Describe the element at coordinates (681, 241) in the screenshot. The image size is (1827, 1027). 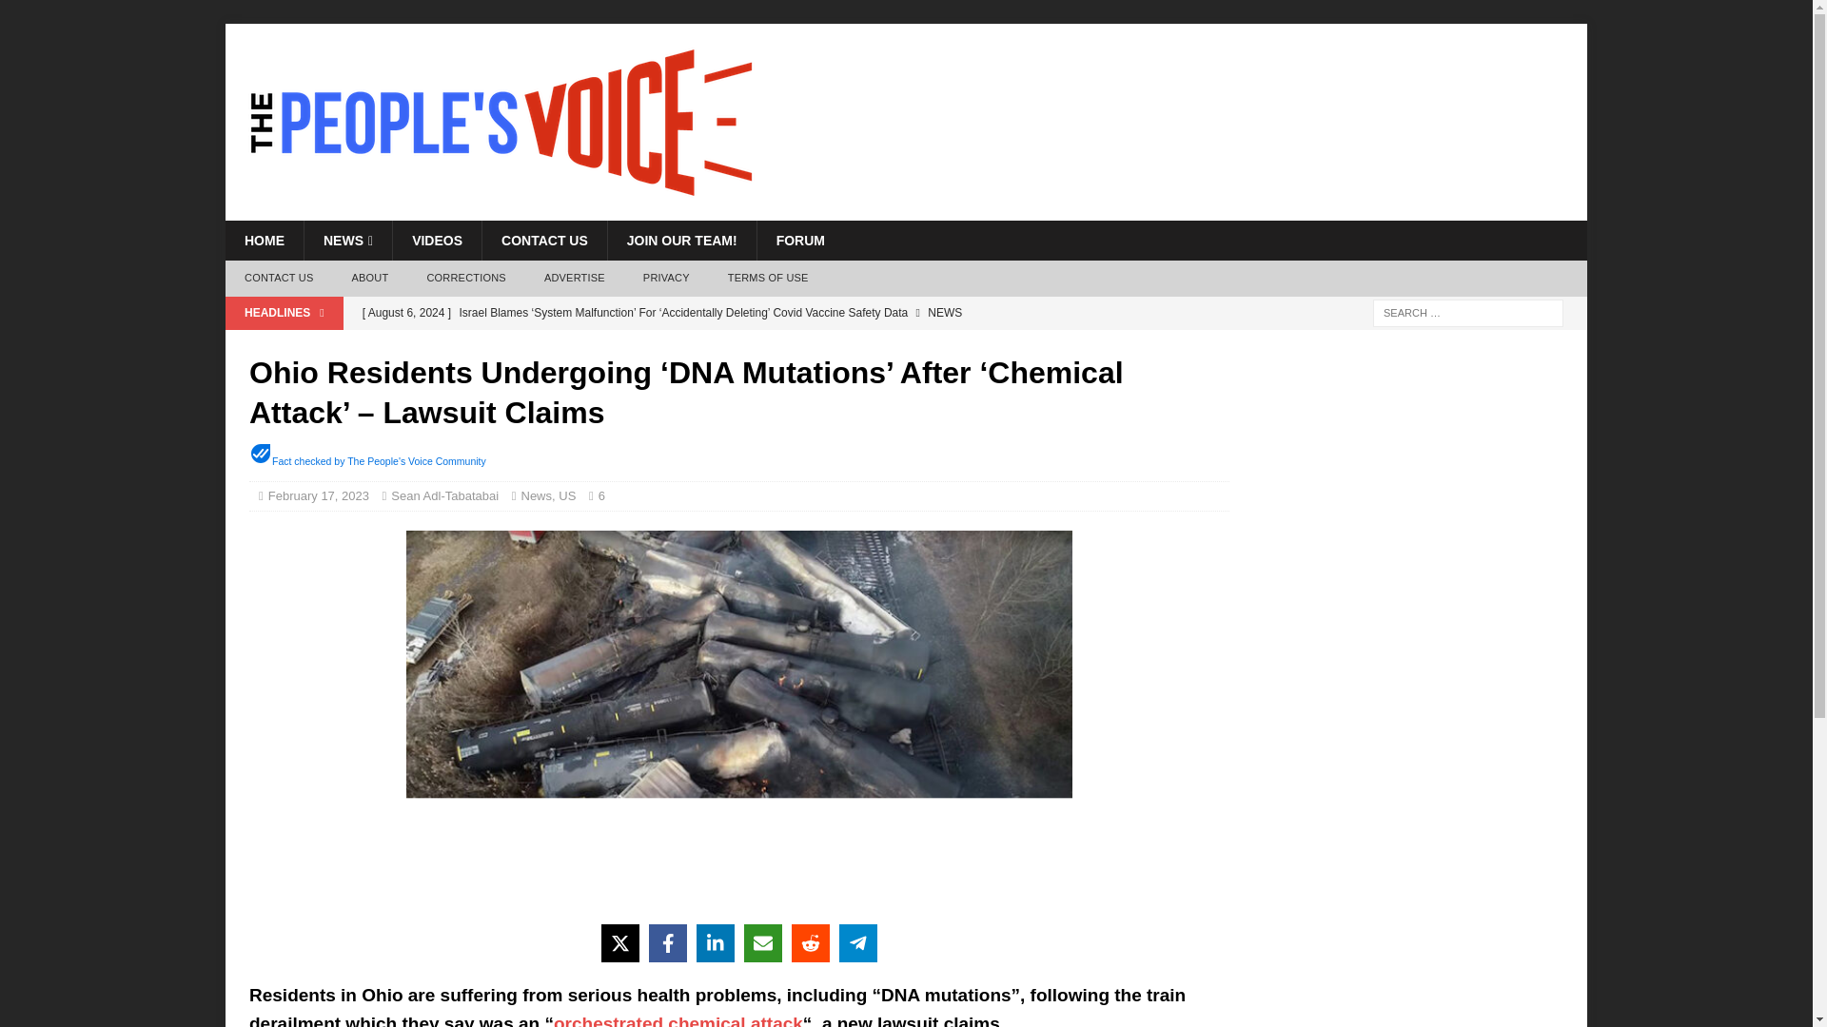
I see `JOIN OUR TEAM!` at that location.